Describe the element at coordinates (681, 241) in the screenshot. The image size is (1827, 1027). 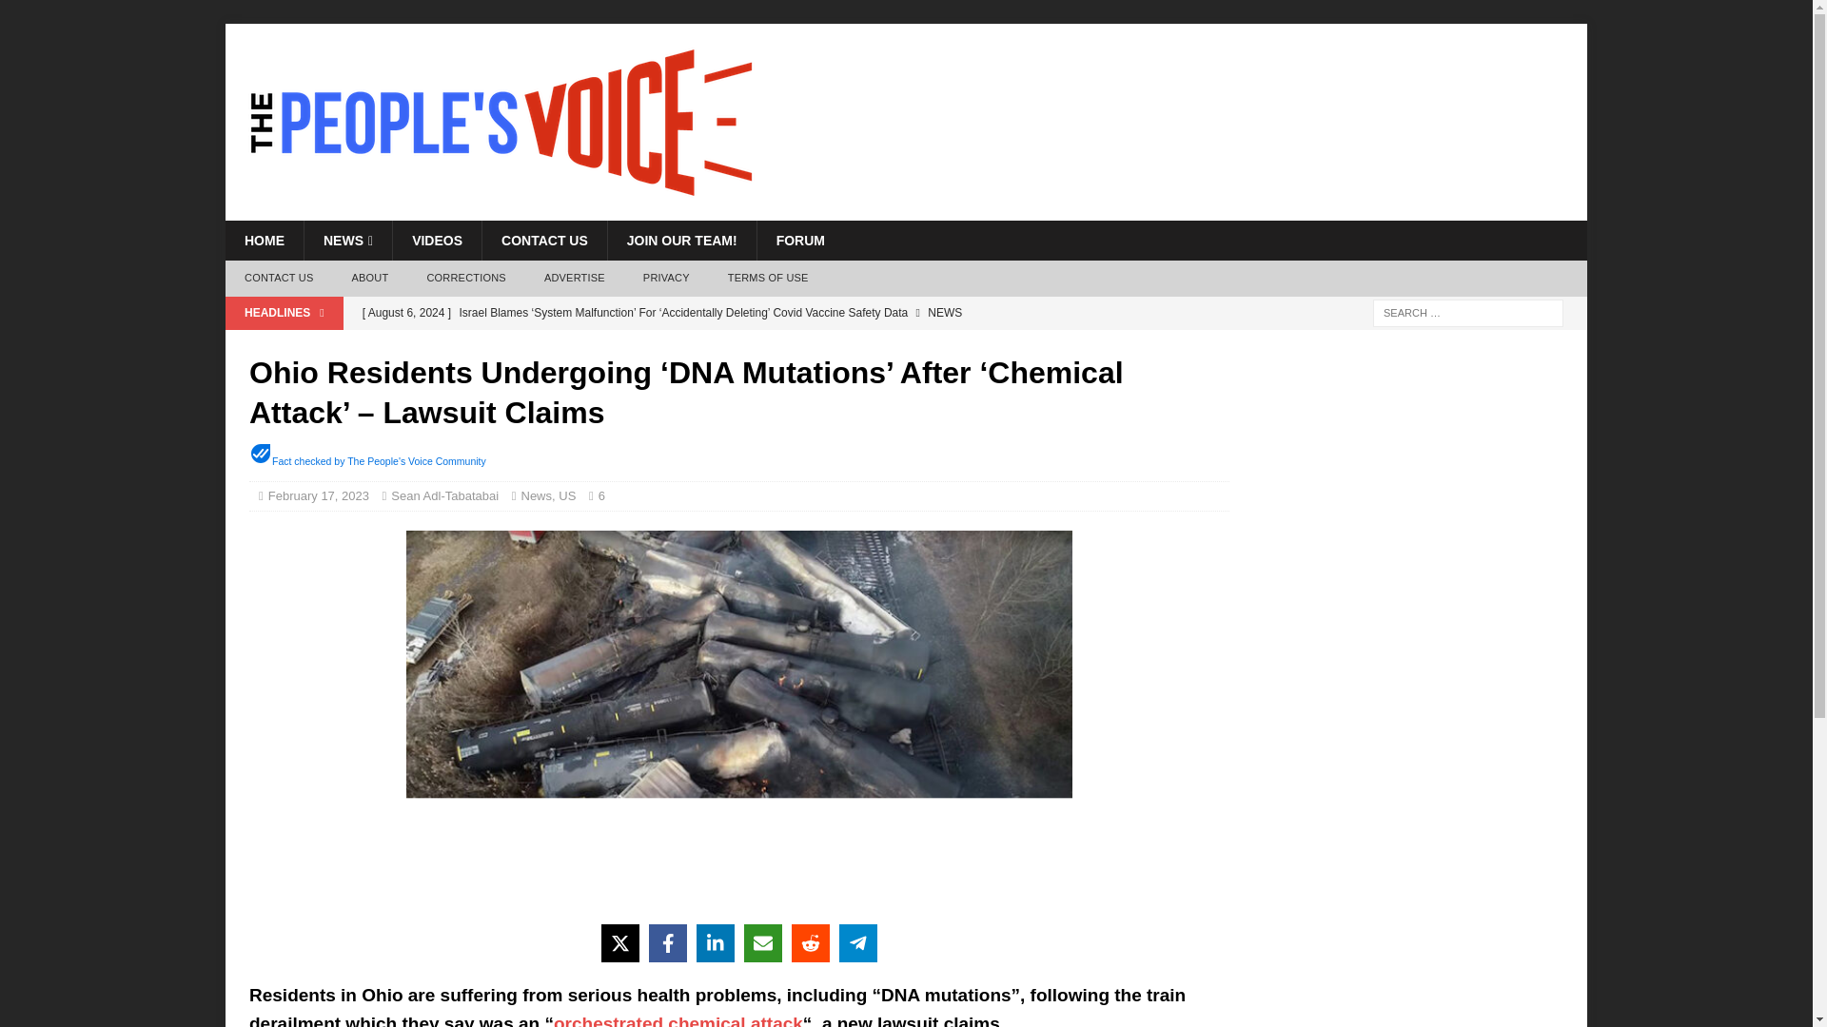
I see `JOIN OUR TEAM!` at that location.